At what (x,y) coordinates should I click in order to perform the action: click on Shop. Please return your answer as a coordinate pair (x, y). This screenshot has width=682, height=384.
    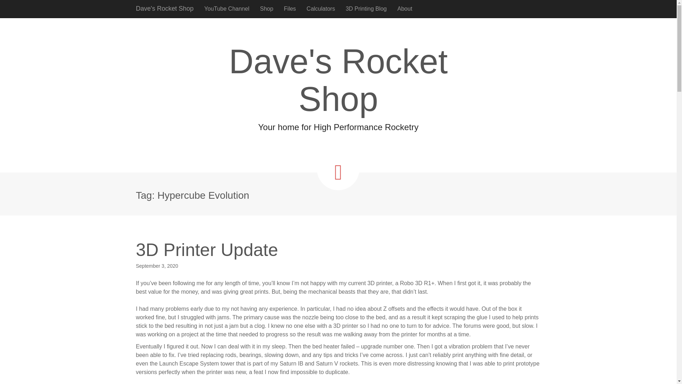
    Looking at the image, I should click on (266, 9).